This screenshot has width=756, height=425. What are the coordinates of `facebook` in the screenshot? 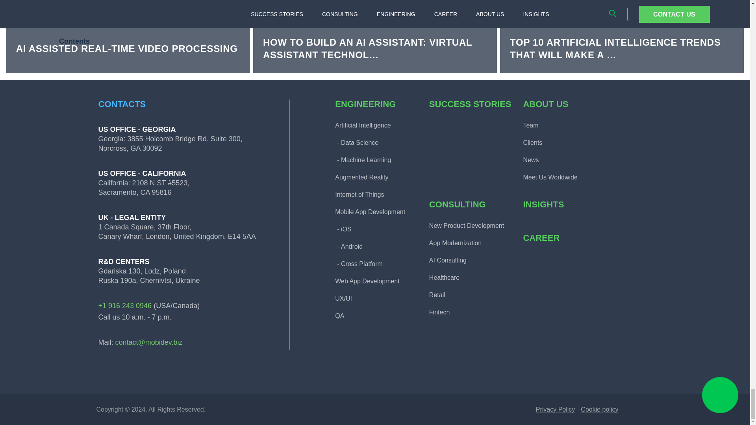 It's located at (136, 372).